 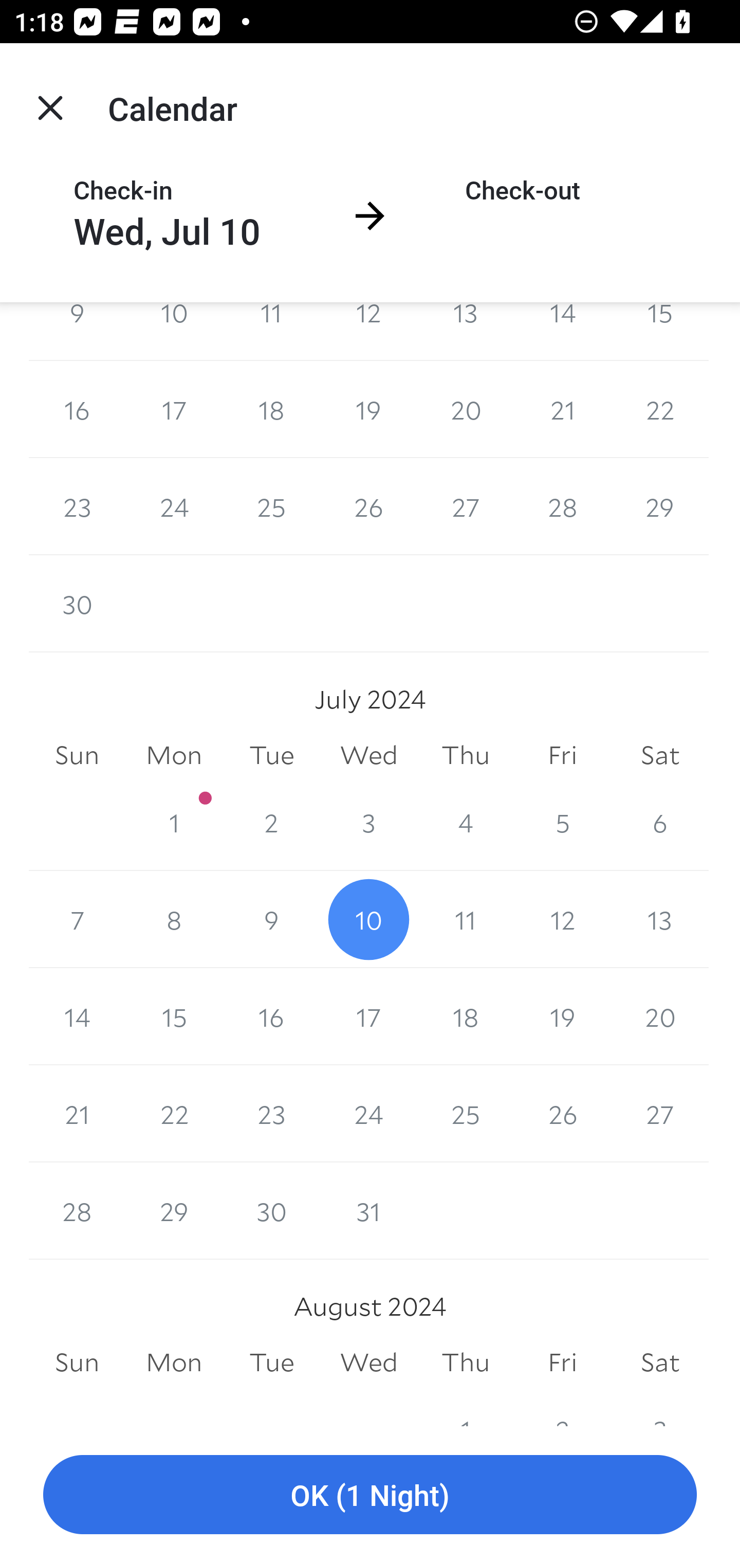 I want to click on 16 16 June 2024, so click(x=77, y=409).